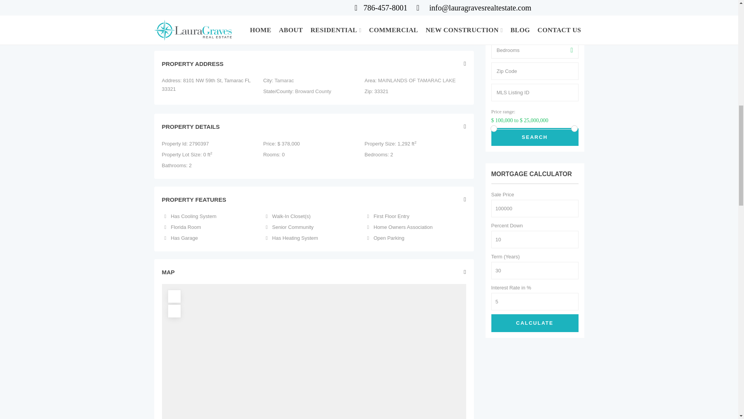 This screenshot has height=419, width=744. I want to click on 10, so click(535, 240).